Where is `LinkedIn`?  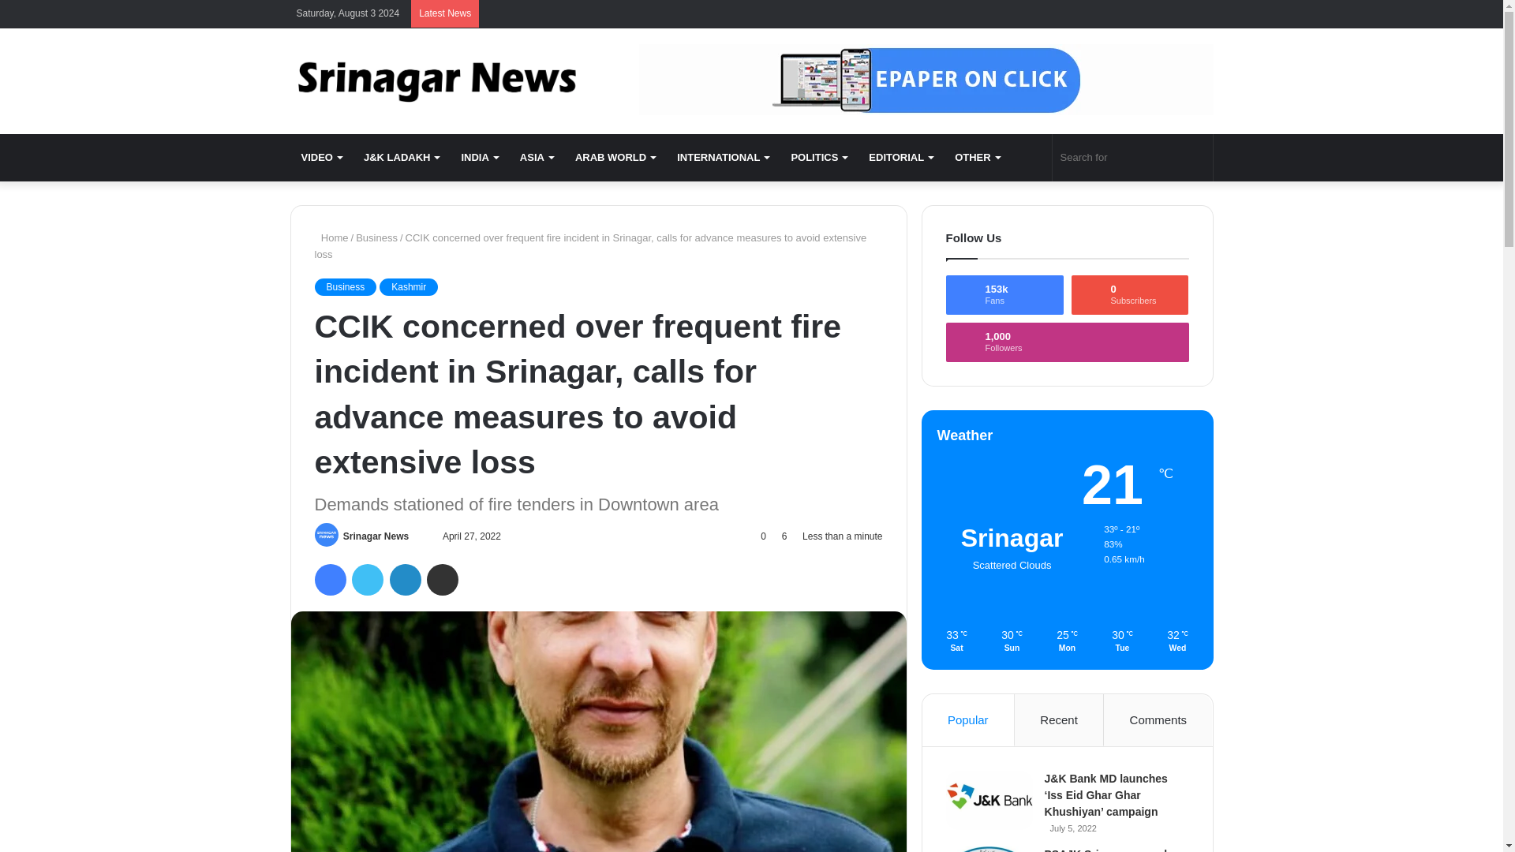 LinkedIn is located at coordinates (405, 579).